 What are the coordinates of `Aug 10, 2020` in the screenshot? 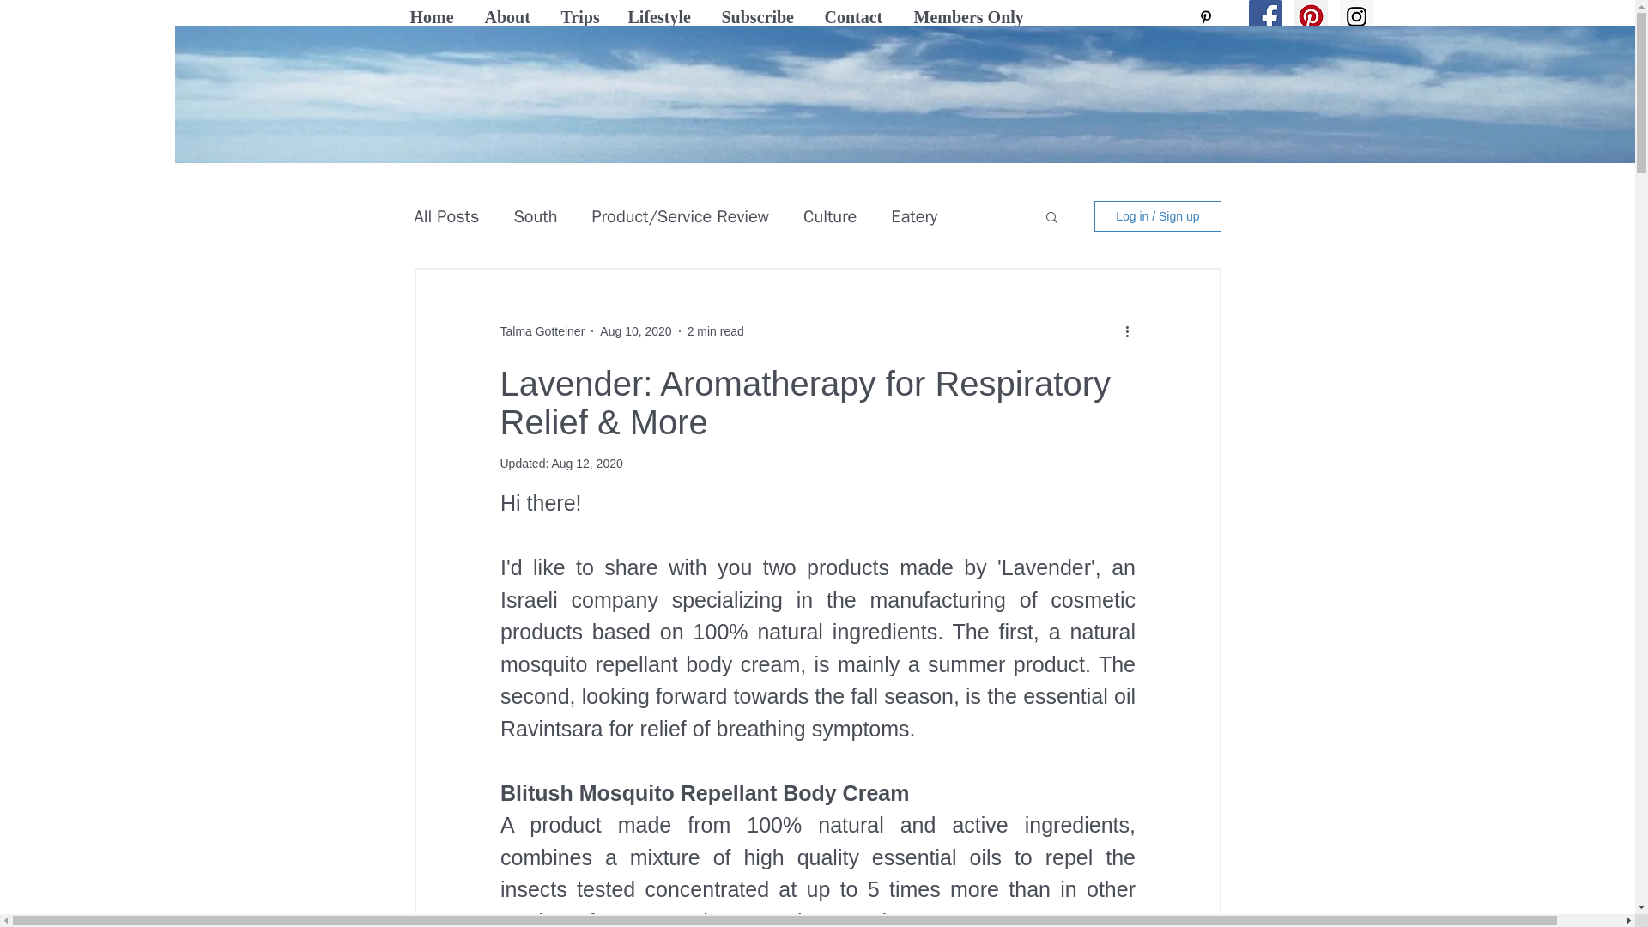 It's located at (635, 331).